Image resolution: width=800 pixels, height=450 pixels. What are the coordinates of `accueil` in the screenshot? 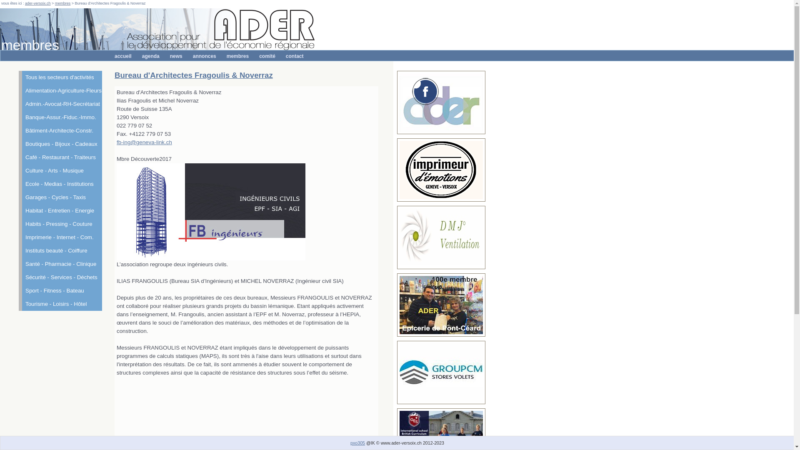 It's located at (123, 56).